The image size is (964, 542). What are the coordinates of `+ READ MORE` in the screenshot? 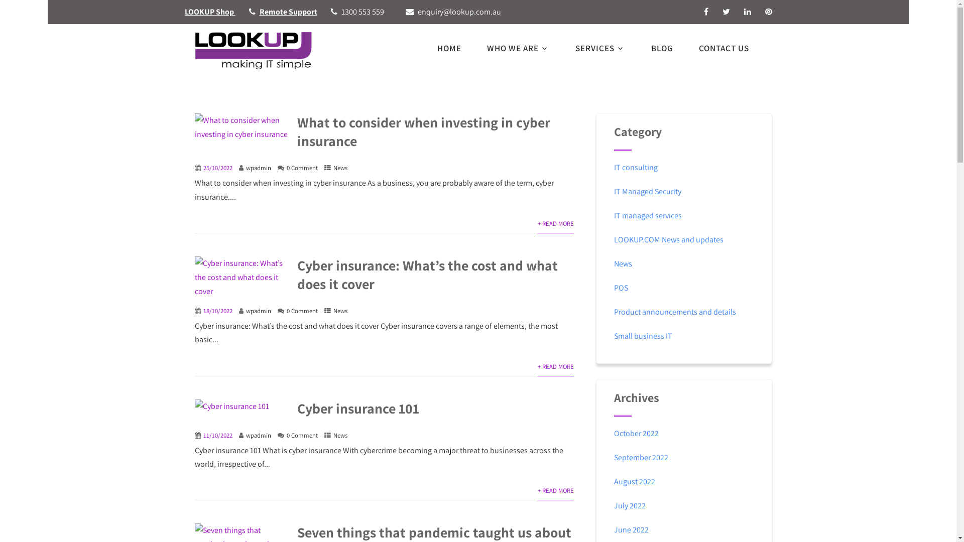 It's located at (556, 367).